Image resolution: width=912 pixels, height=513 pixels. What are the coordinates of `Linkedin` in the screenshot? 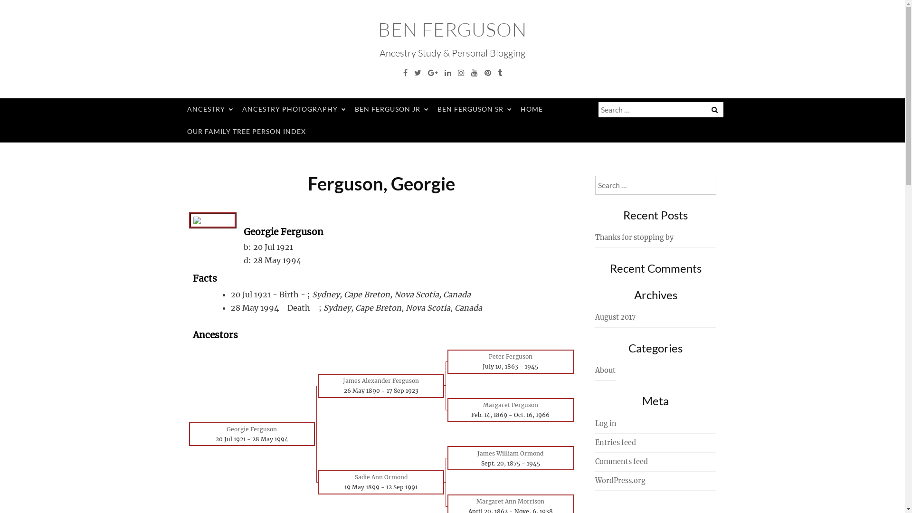 It's located at (447, 73).